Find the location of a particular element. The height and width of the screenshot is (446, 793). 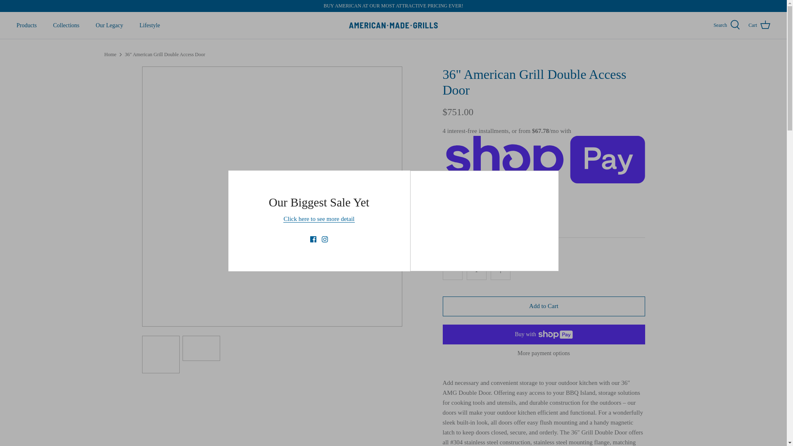

Right is located at coordinates (393, 197).